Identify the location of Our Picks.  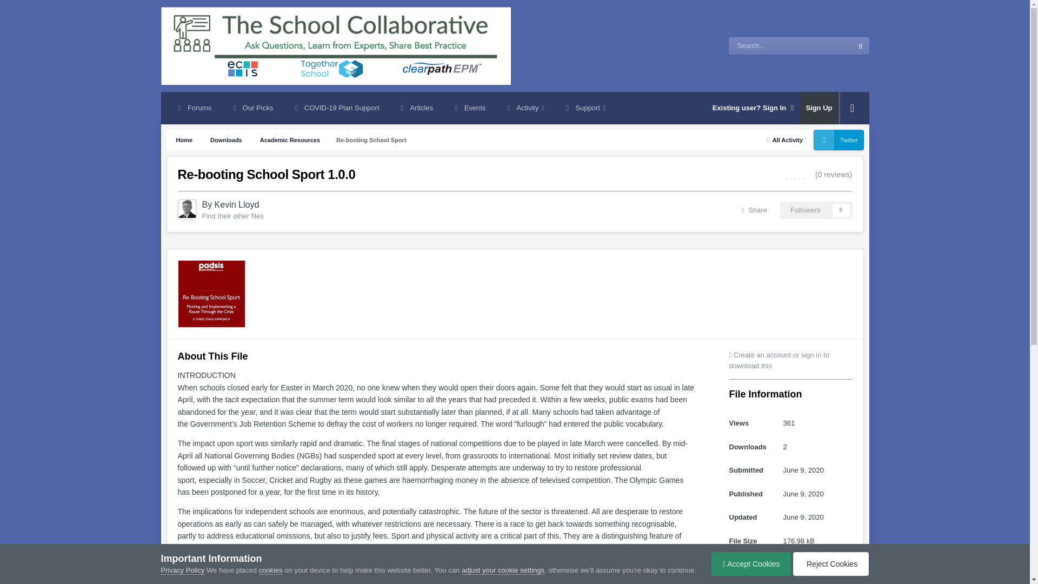
(251, 108).